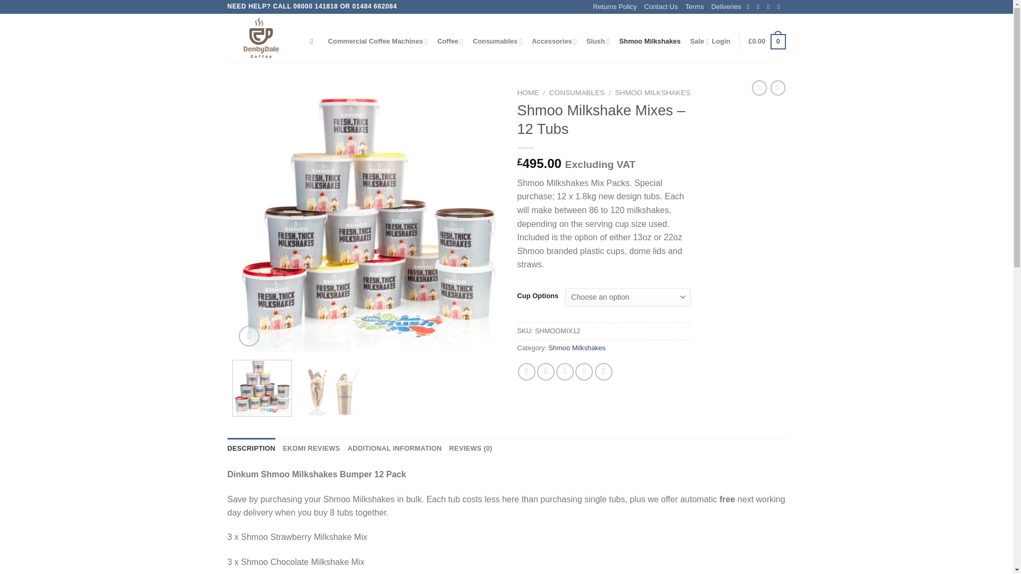 The image size is (1021, 574). Describe the element at coordinates (660, 6) in the screenshot. I see `Contact Us` at that location.